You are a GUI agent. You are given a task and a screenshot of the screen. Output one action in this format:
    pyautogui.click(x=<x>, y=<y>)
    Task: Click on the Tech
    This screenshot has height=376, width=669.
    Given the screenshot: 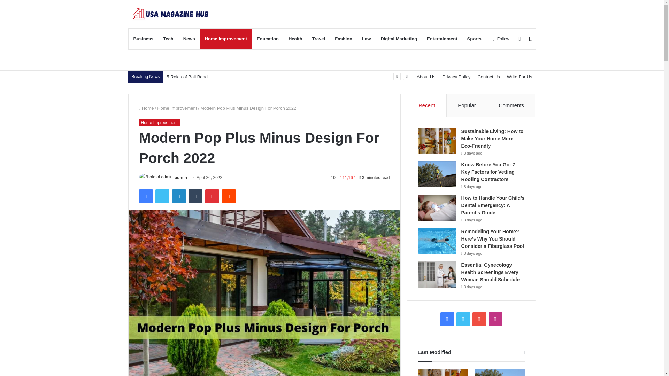 What is the action you would take?
    pyautogui.click(x=168, y=39)
    